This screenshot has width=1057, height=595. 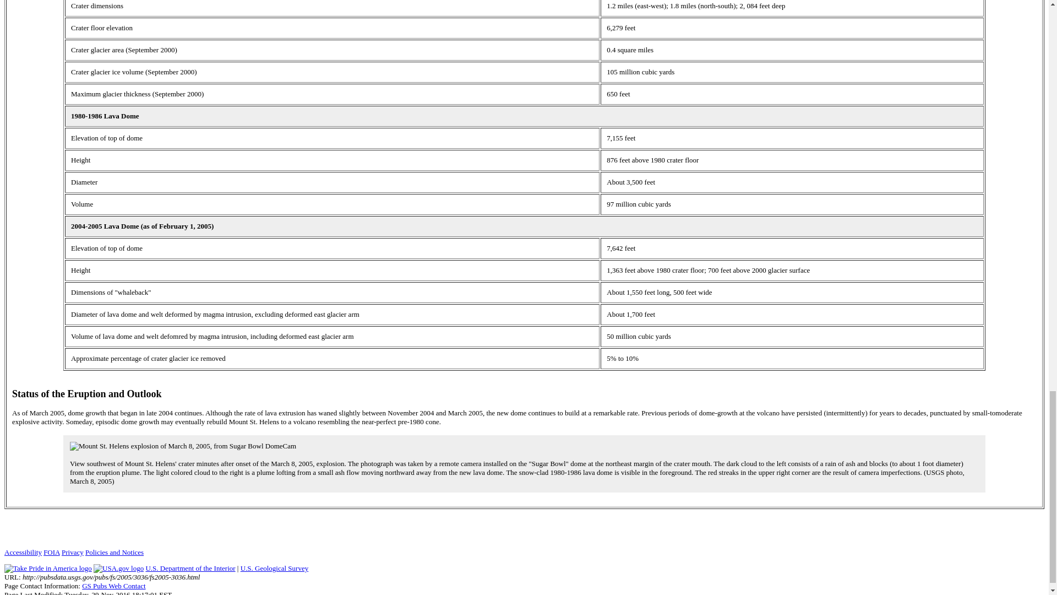 I want to click on FOIA, so click(x=52, y=552).